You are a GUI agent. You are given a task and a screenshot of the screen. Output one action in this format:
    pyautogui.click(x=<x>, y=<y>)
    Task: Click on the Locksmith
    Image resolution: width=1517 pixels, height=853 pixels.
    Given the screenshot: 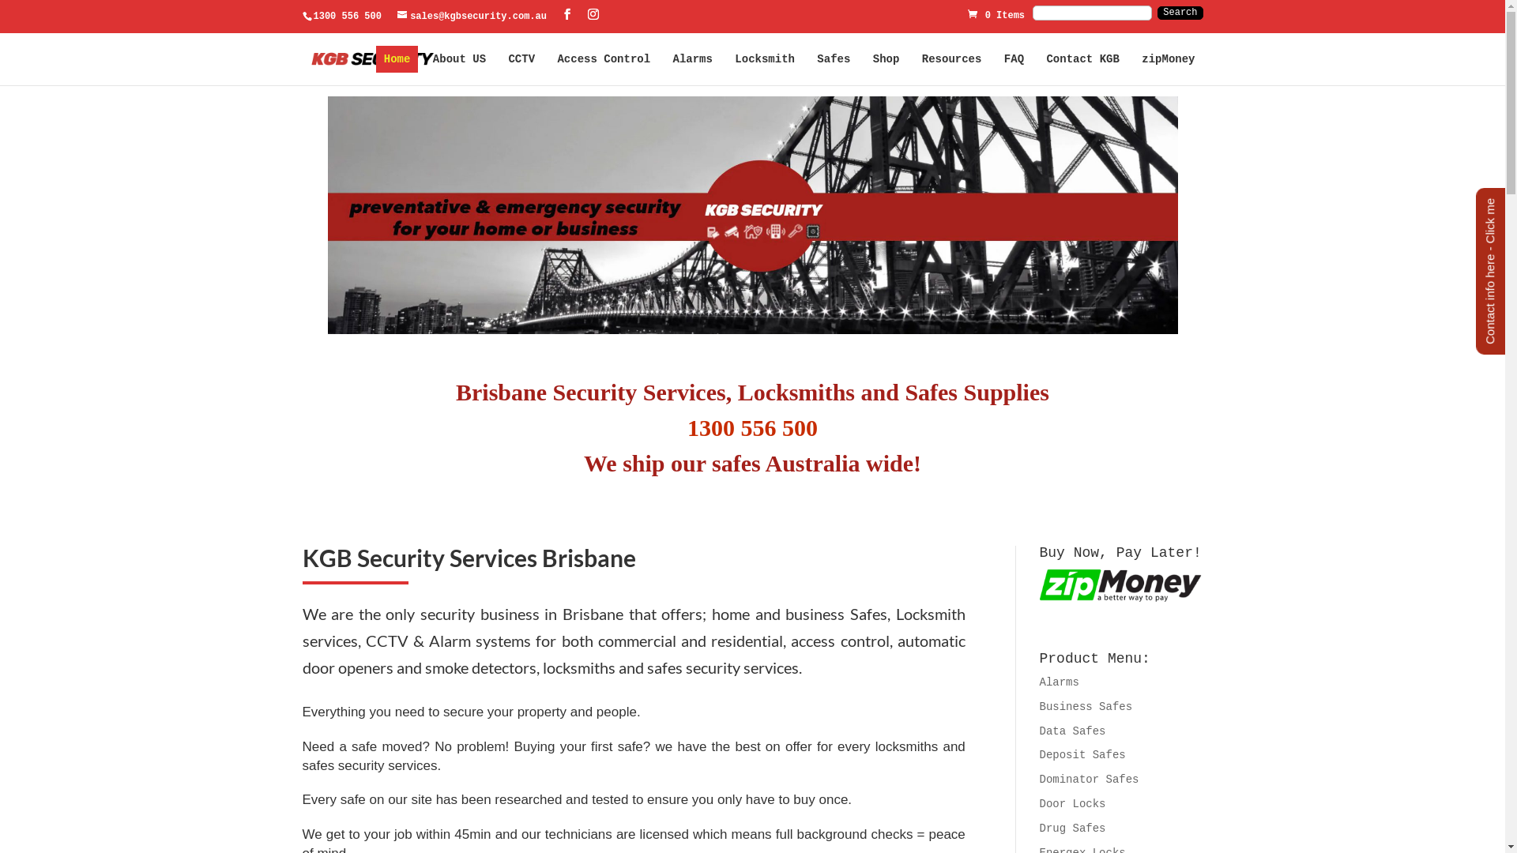 What is the action you would take?
    pyautogui.click(x=765, y=59)
    